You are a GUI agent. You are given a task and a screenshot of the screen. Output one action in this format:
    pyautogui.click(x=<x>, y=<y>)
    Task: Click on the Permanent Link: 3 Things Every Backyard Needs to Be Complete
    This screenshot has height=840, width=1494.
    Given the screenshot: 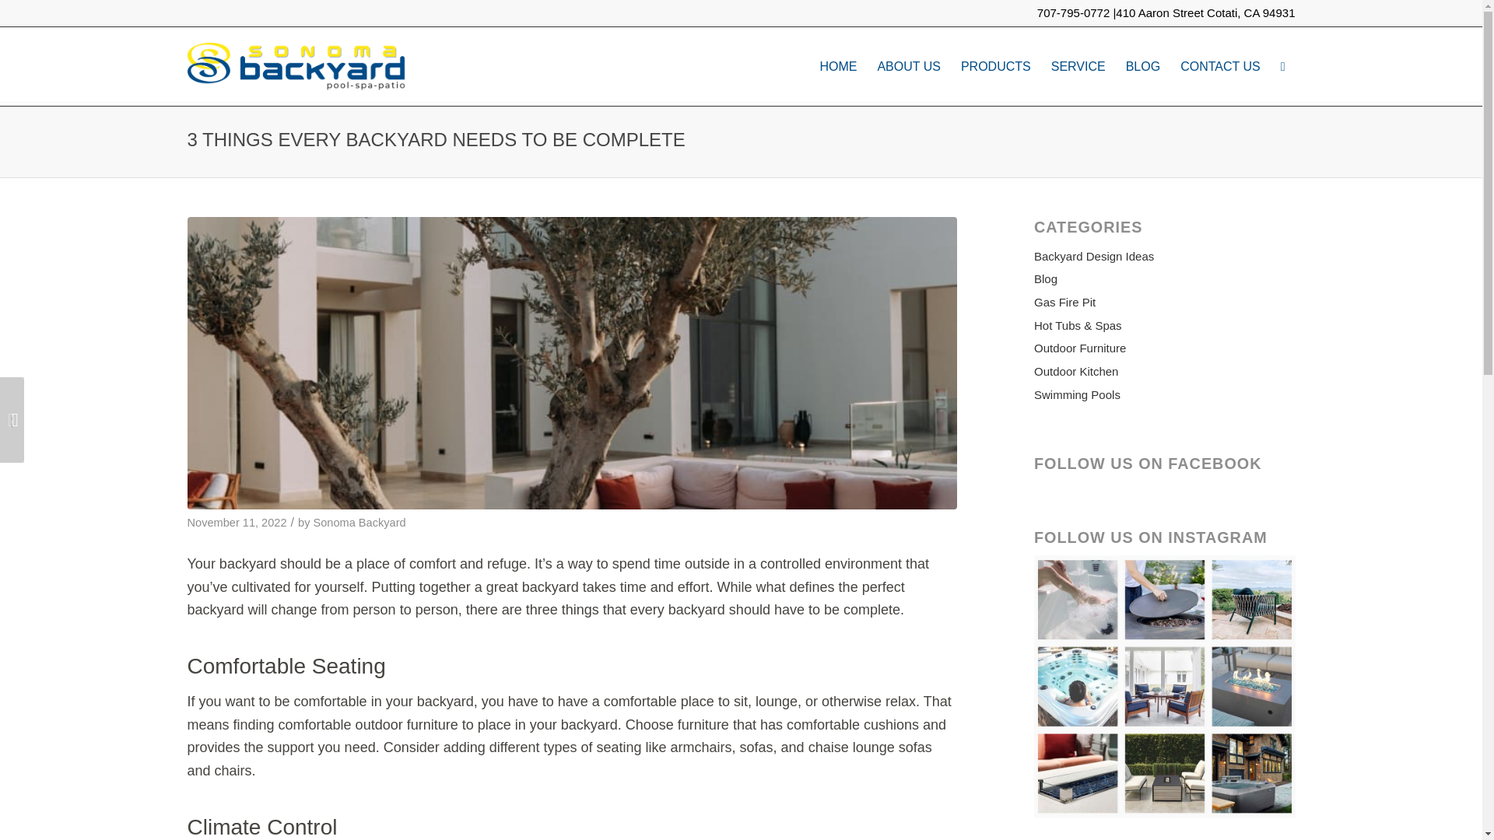 What is the action you would take?
    pyautogui.click(x=436, y=140)
    